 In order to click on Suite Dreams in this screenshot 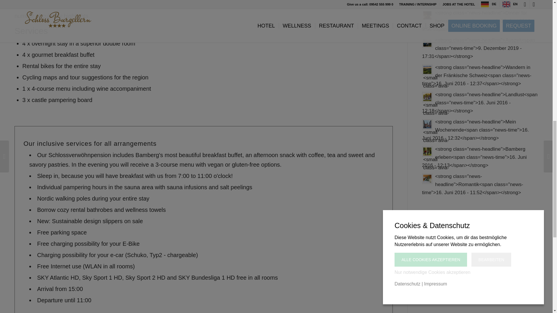, I will do `click(480, 3)`.